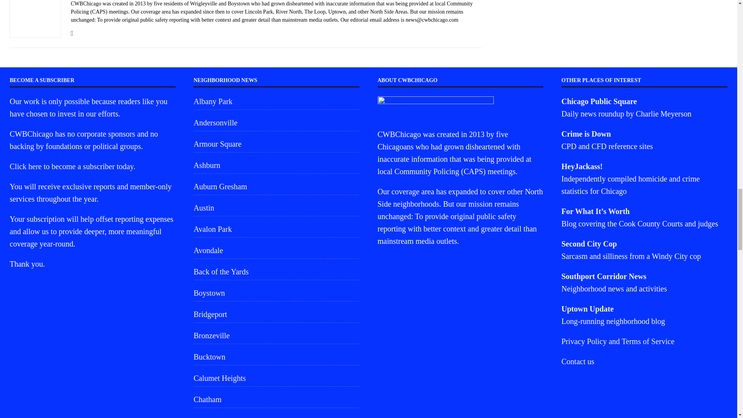  Describe the element at coordinates (72, 166) in the screenshot. I see `Click here to become a subscriber today.` at that location.